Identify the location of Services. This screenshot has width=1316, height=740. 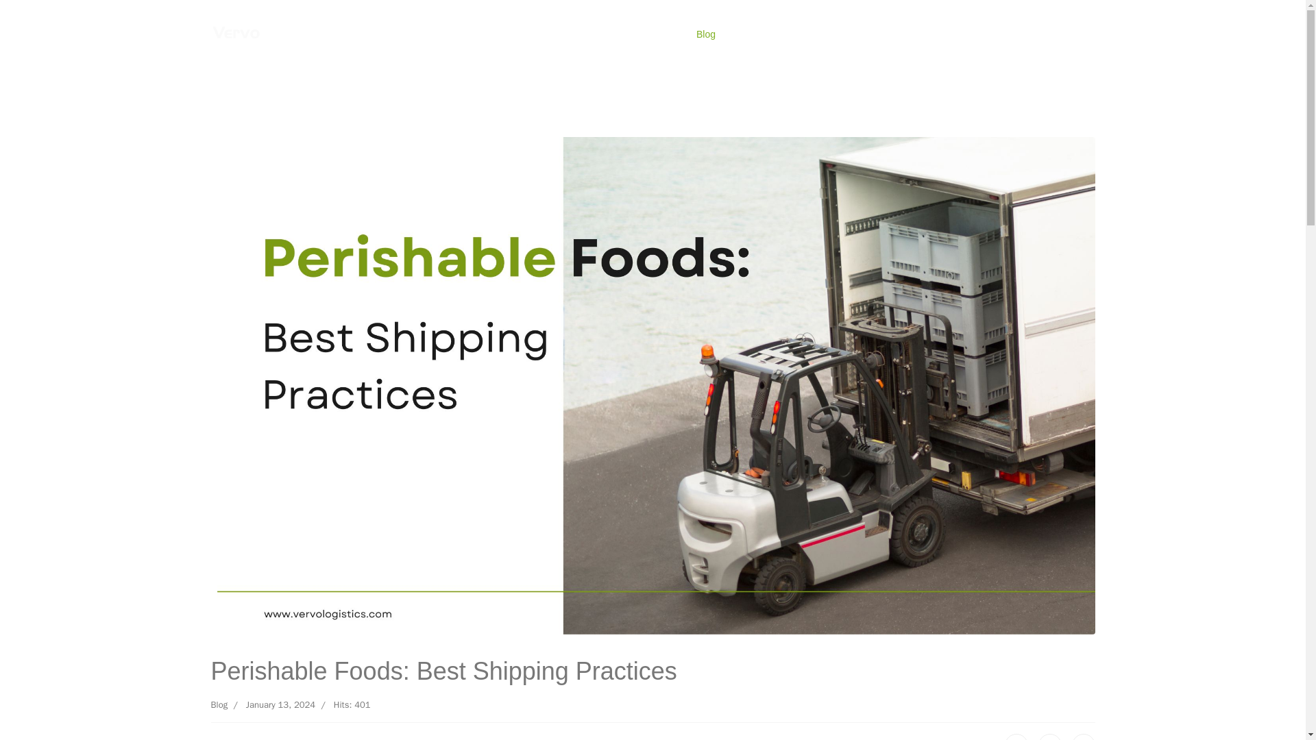
(589, 34).